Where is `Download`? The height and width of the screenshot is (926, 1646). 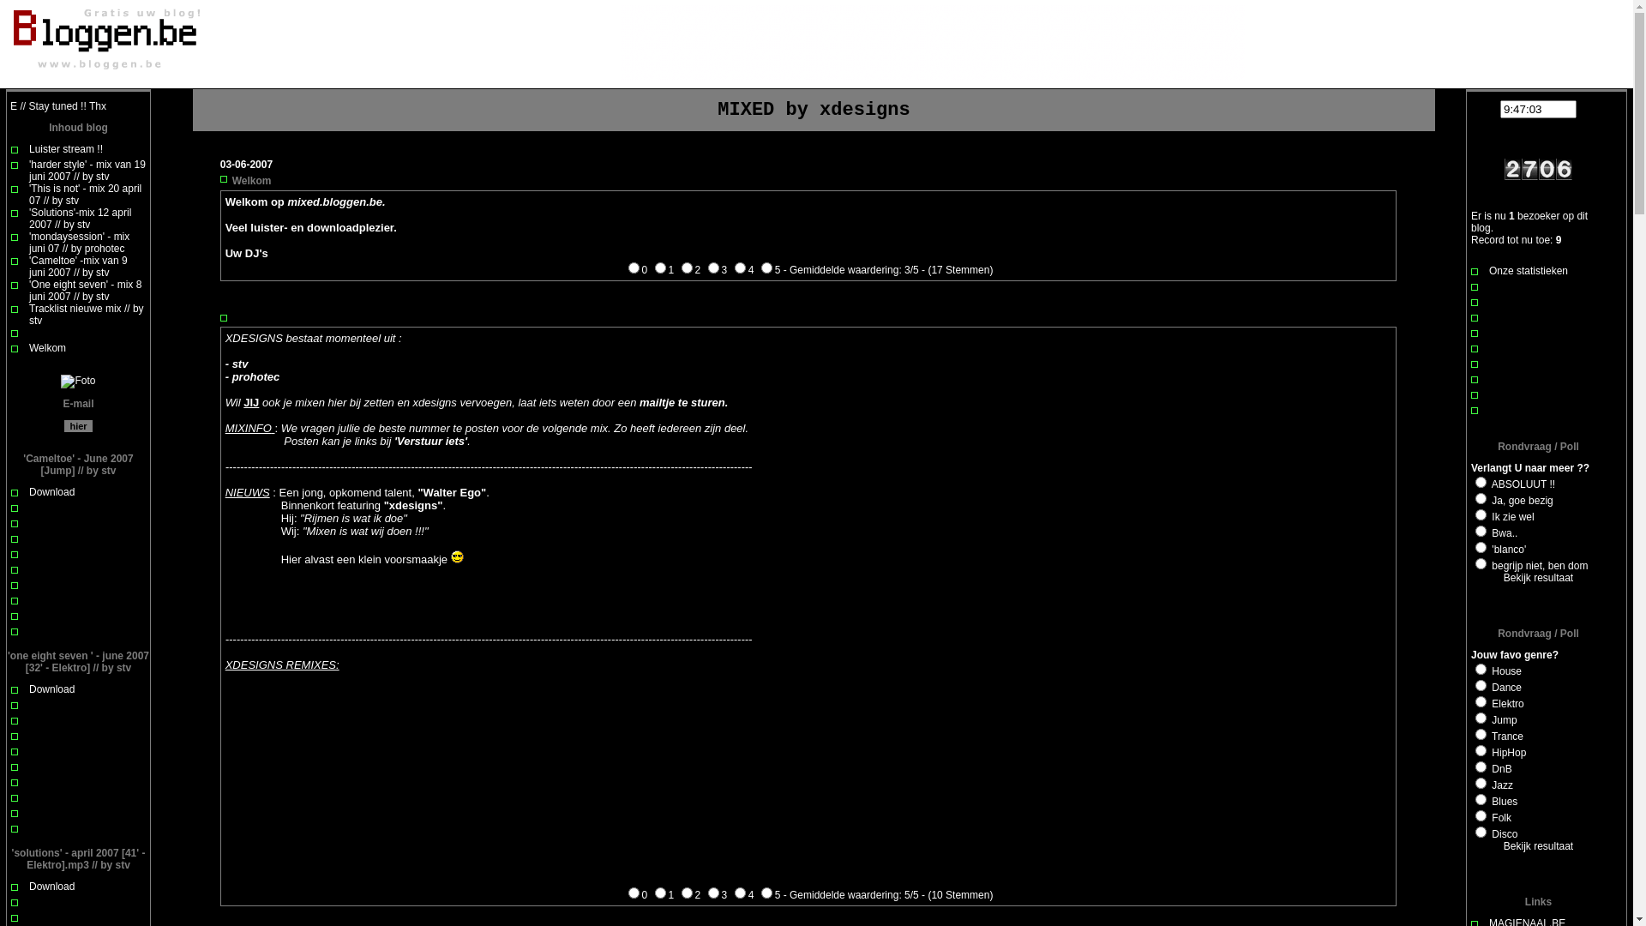
Download is located at coordinates (51, 887).